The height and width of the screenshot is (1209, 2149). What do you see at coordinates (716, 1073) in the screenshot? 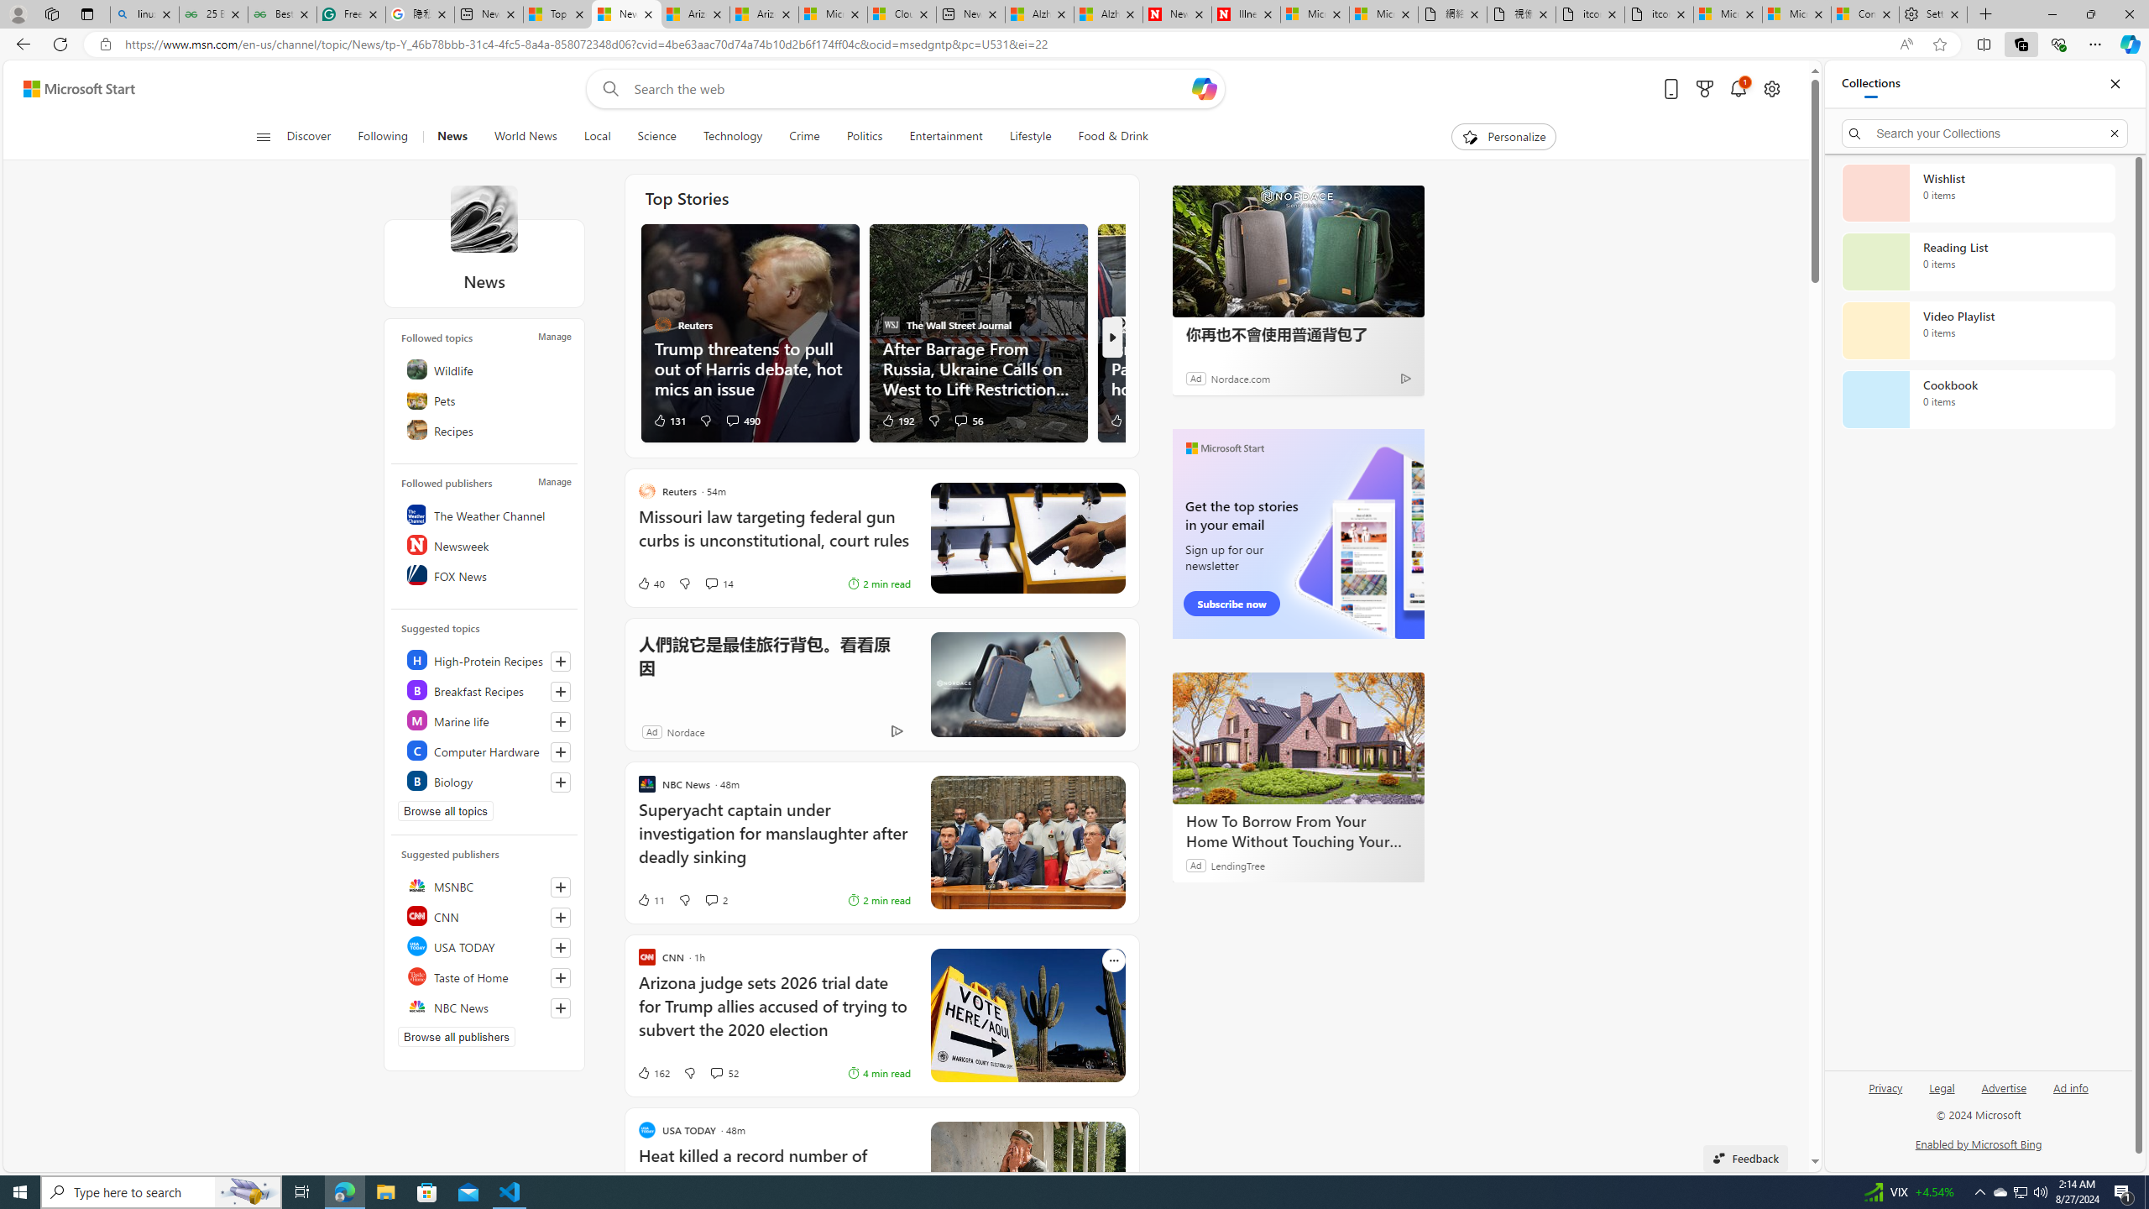
I see `View comments 52 Comment` at bounding box center [716, 1073].